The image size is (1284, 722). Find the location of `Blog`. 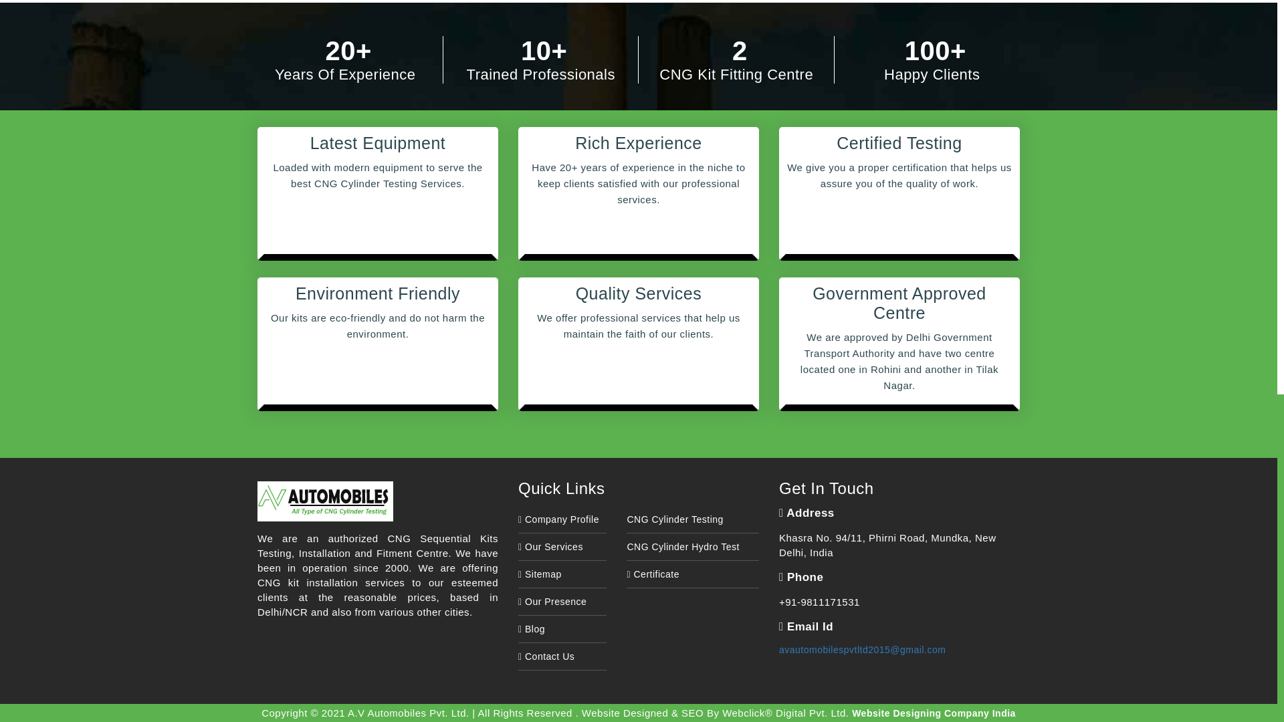

Blog is located at coordinates (531, 631).